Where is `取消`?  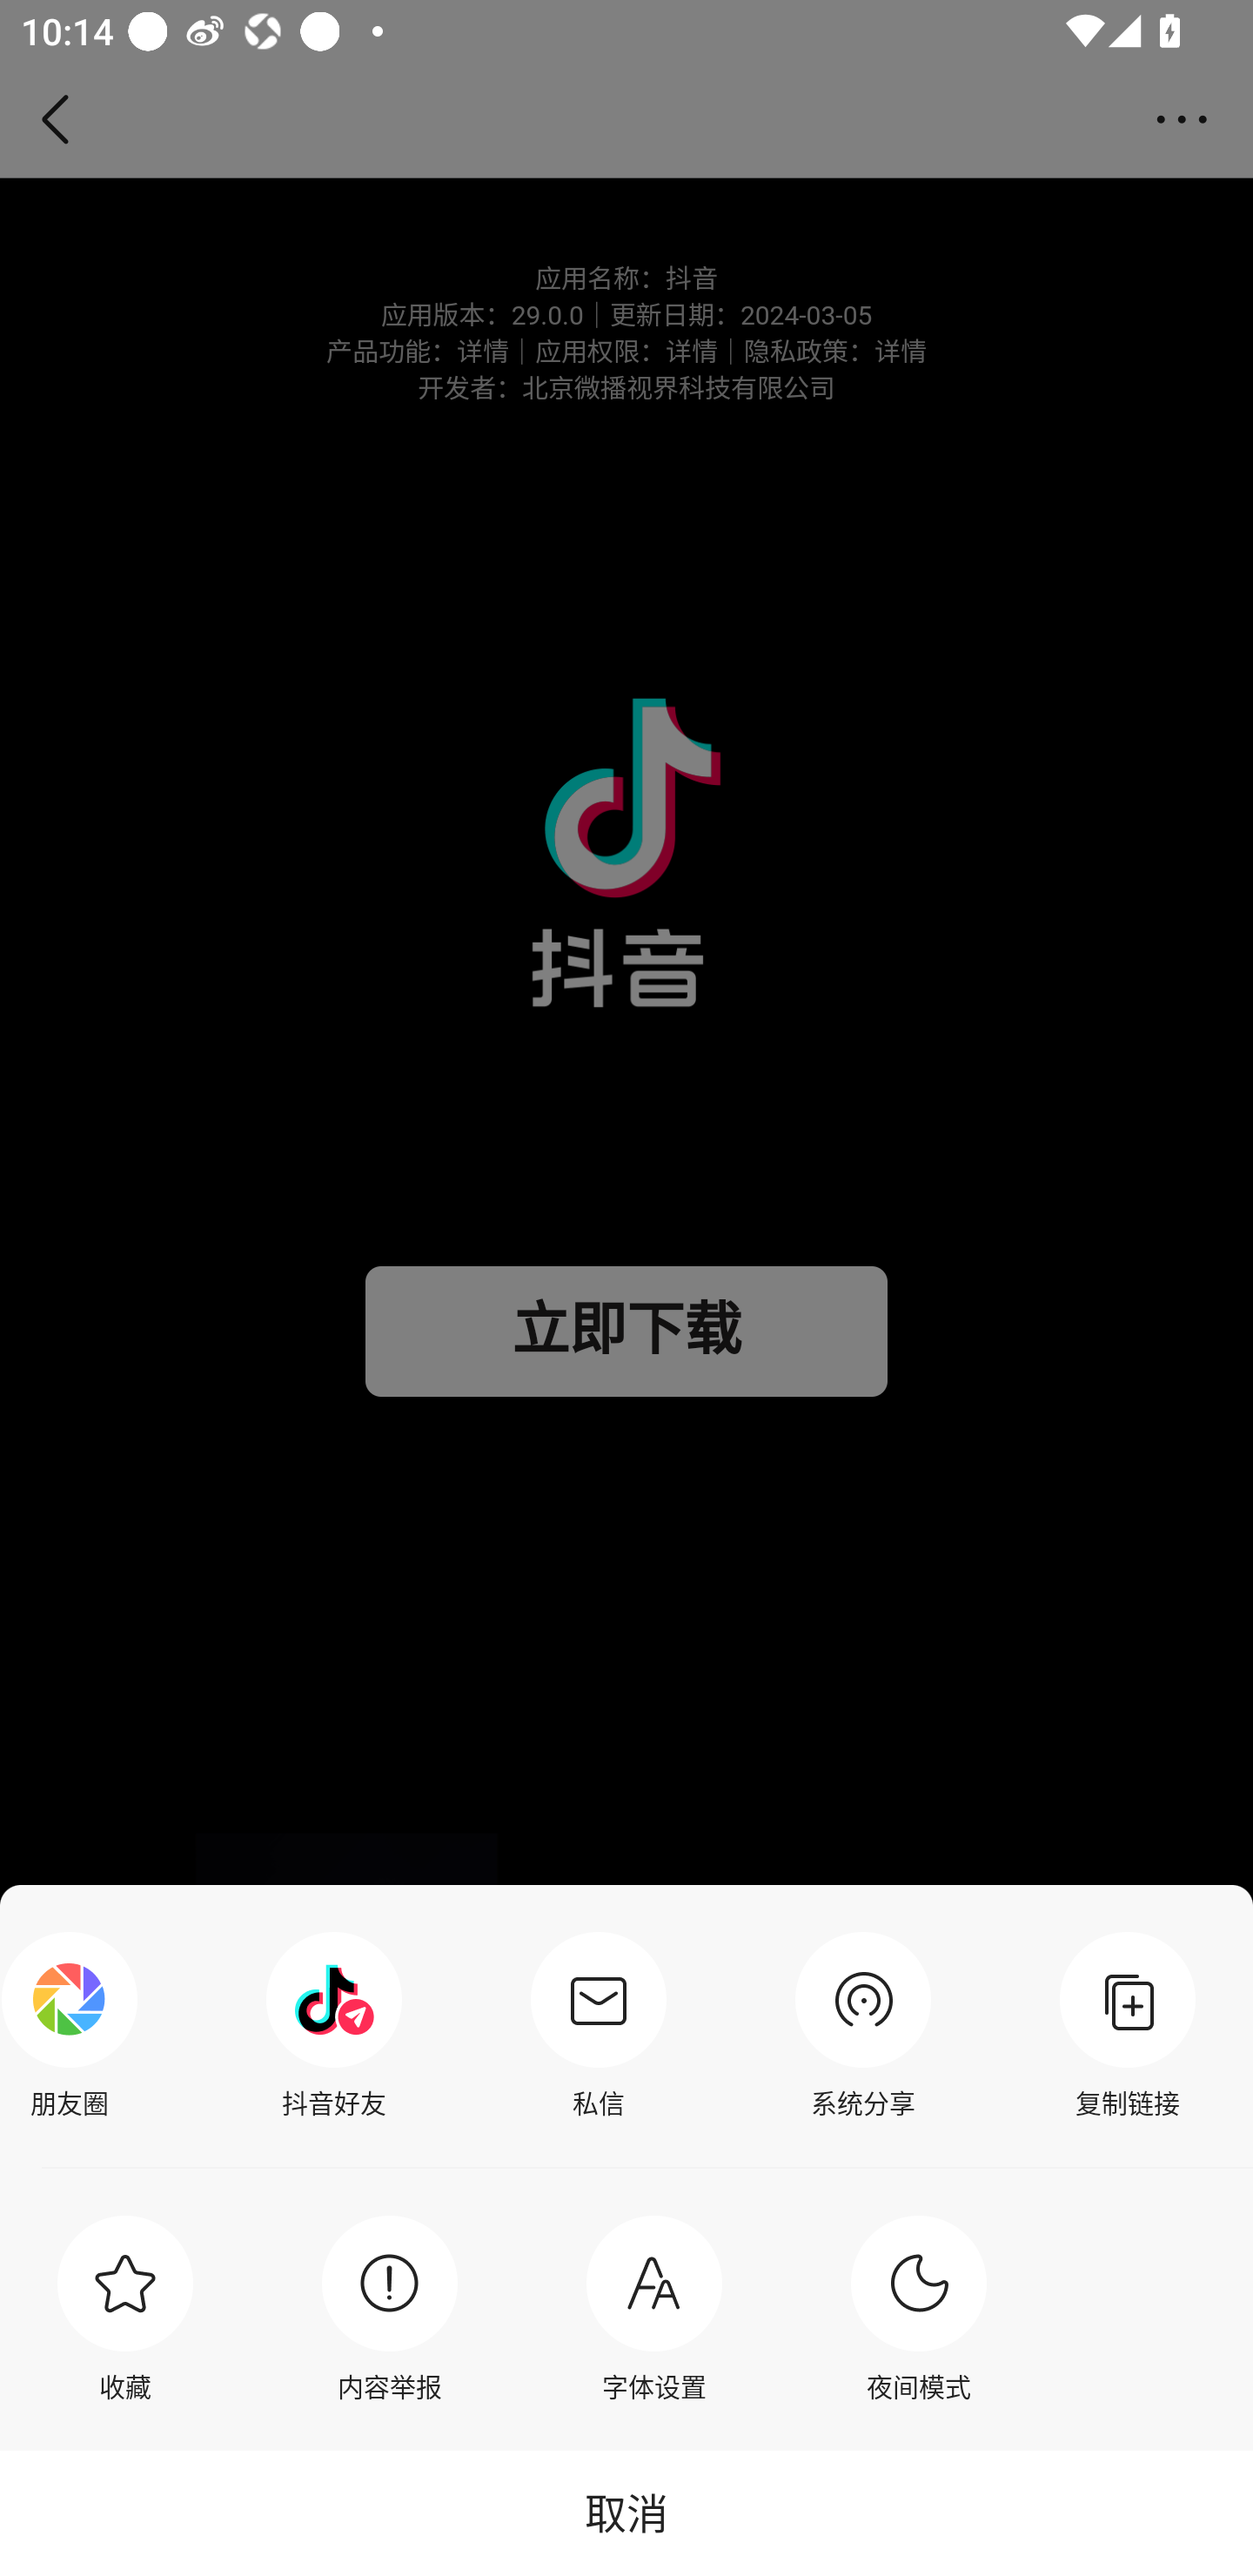
取消 is located at coordinates (626, 2512).